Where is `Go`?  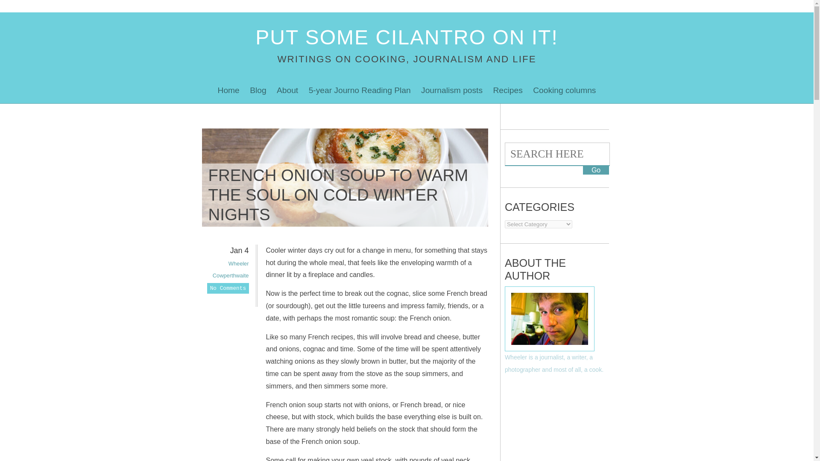
Go is located at coordinates (596, 170).